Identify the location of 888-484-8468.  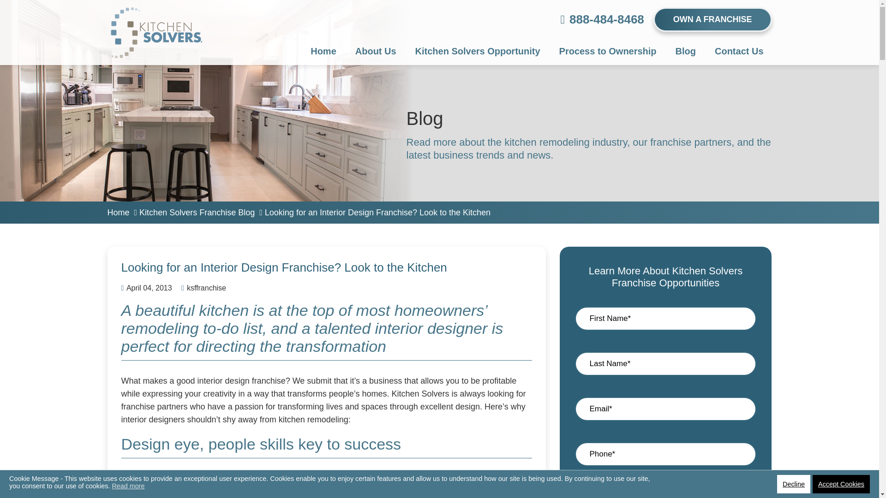
(606, 19).